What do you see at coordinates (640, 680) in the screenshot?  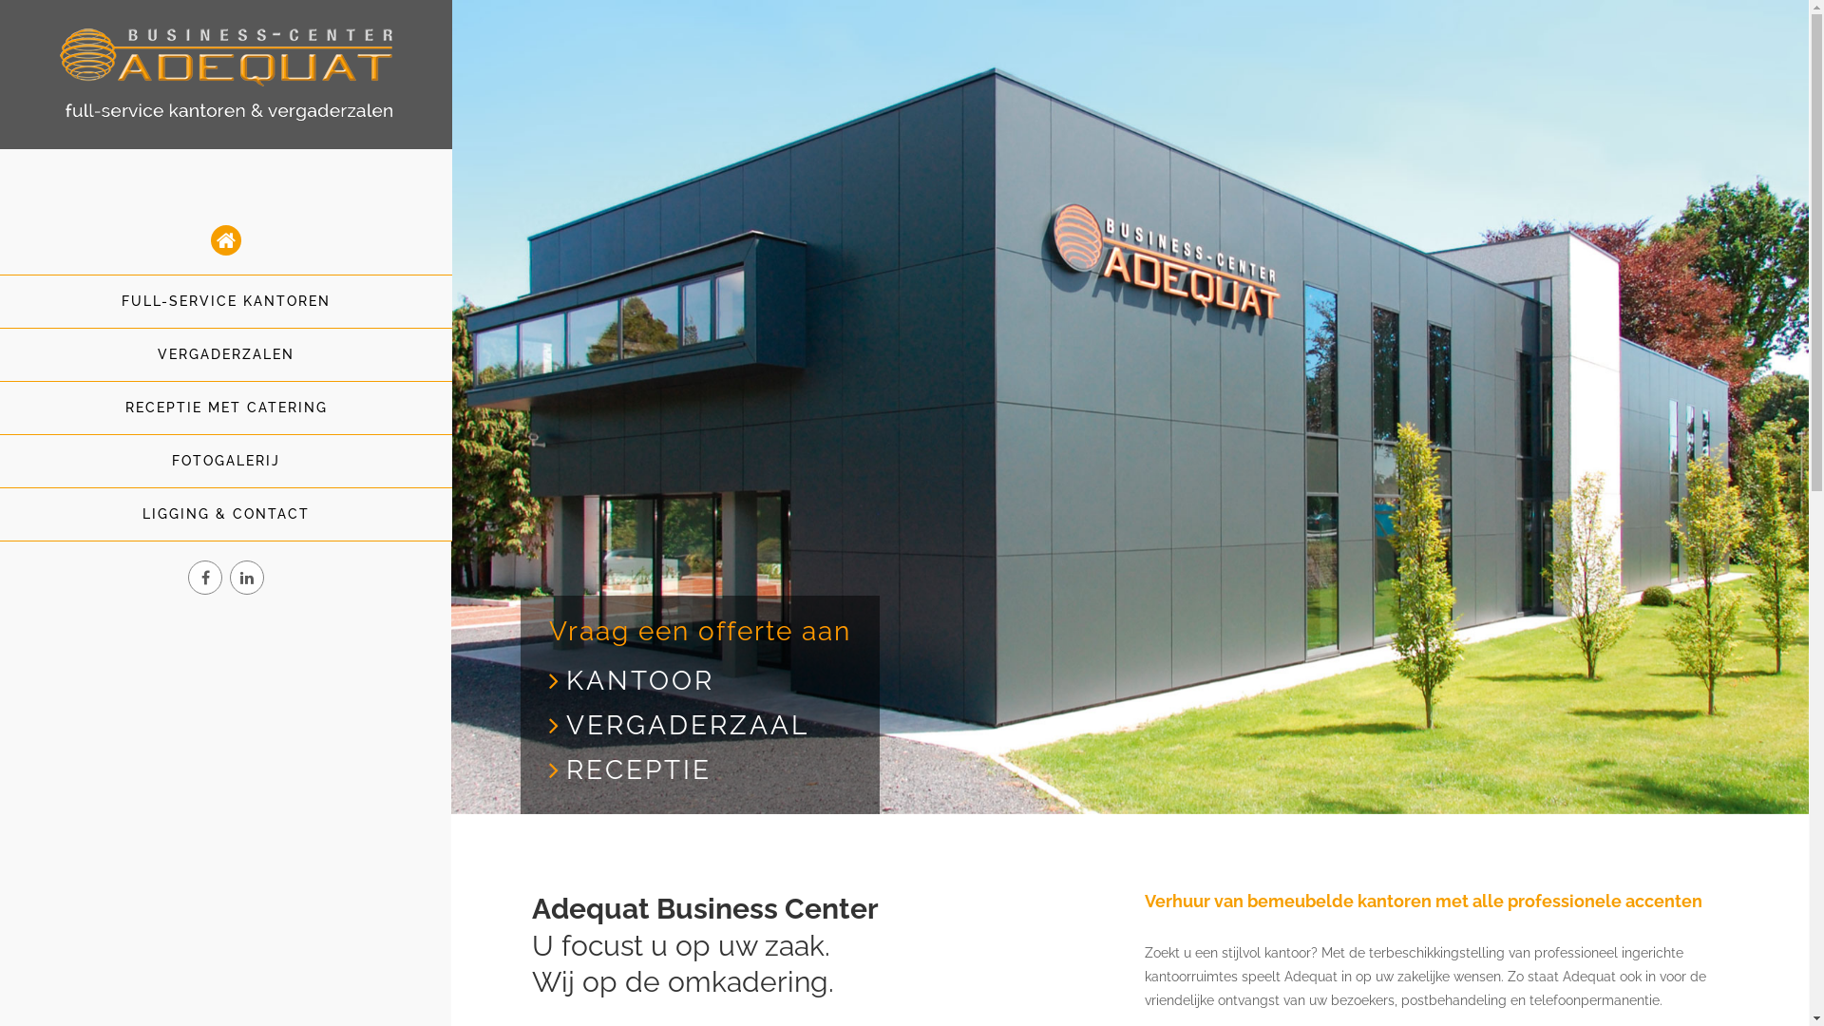 I see `KANTOOR` at bounding box center [640, 680].